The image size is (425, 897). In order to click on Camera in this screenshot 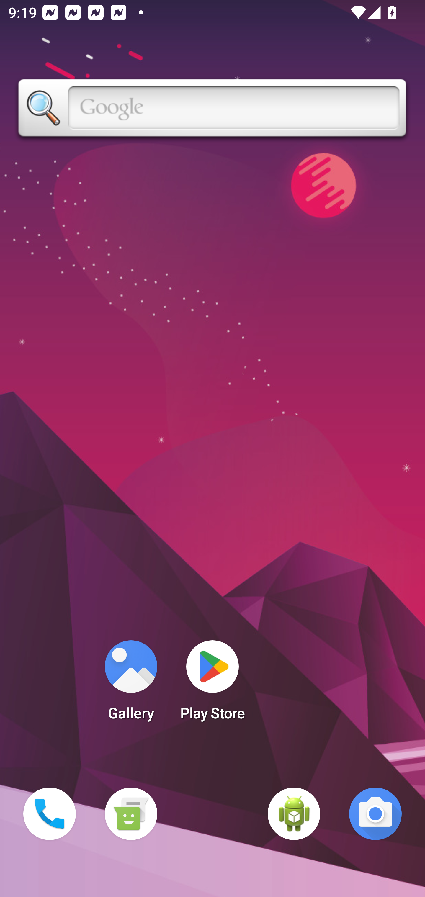, I will do `click(375, 814)`.